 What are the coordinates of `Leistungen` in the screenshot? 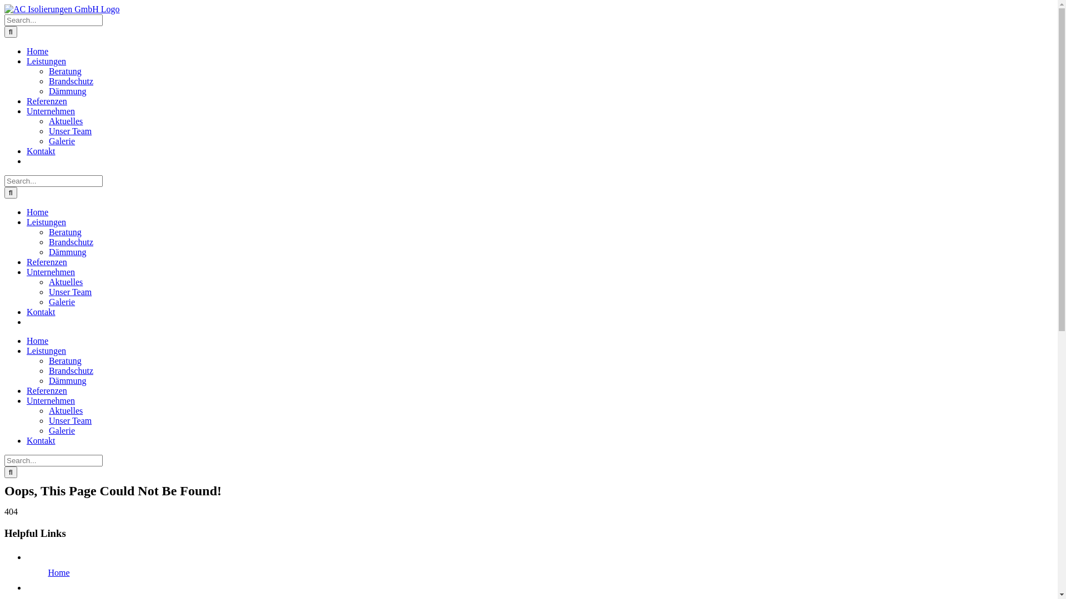 It's located at (47, 61).